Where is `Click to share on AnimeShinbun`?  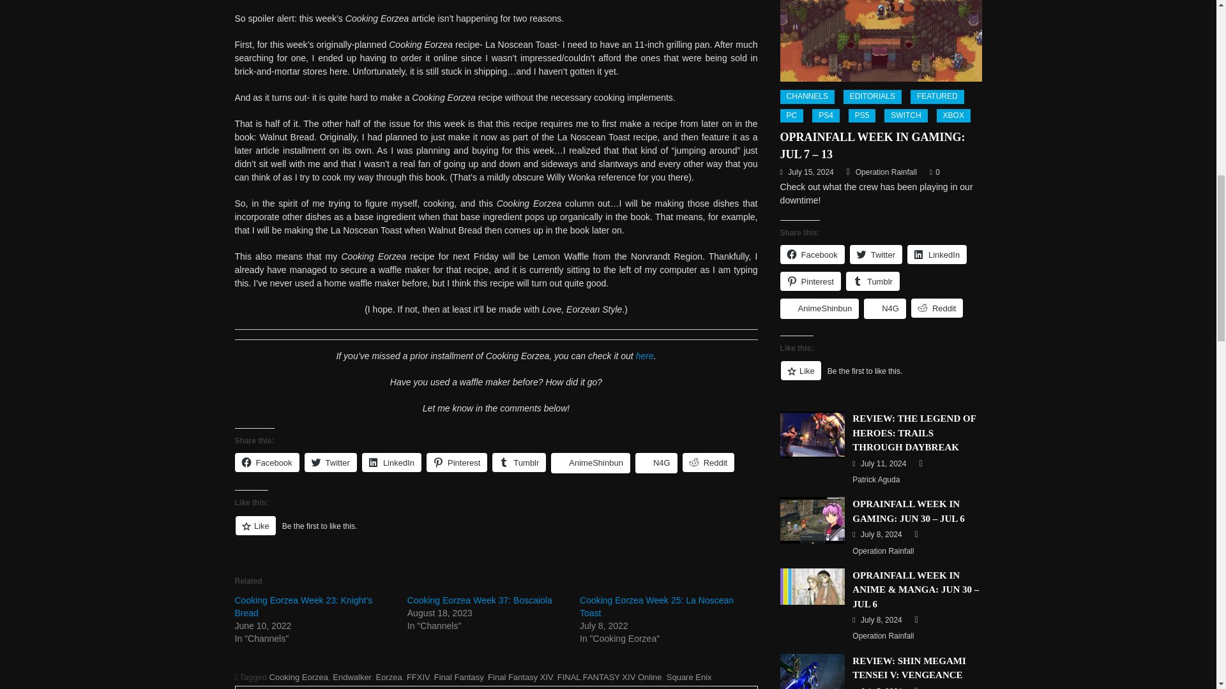 Click to share on AnimeShinbun is located at coordinates (590, 463).